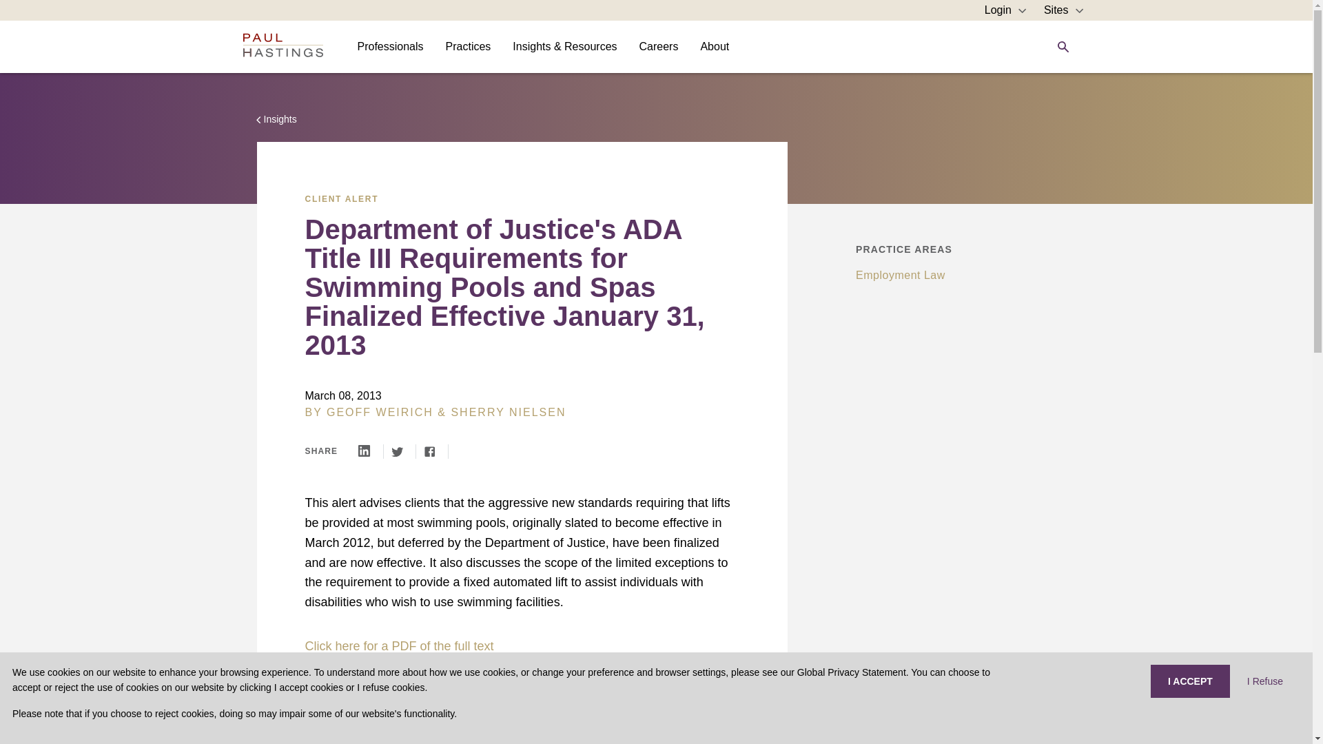 The image size is (1323, 744). I want to click on About, so click(714, 46).